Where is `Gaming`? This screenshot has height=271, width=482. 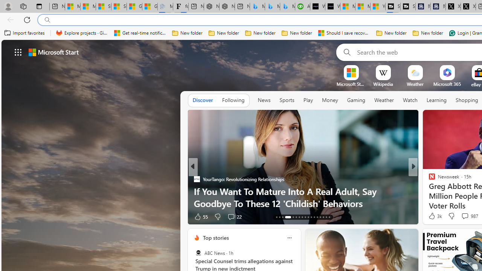
Gaming is located at coordinates (356, 100).